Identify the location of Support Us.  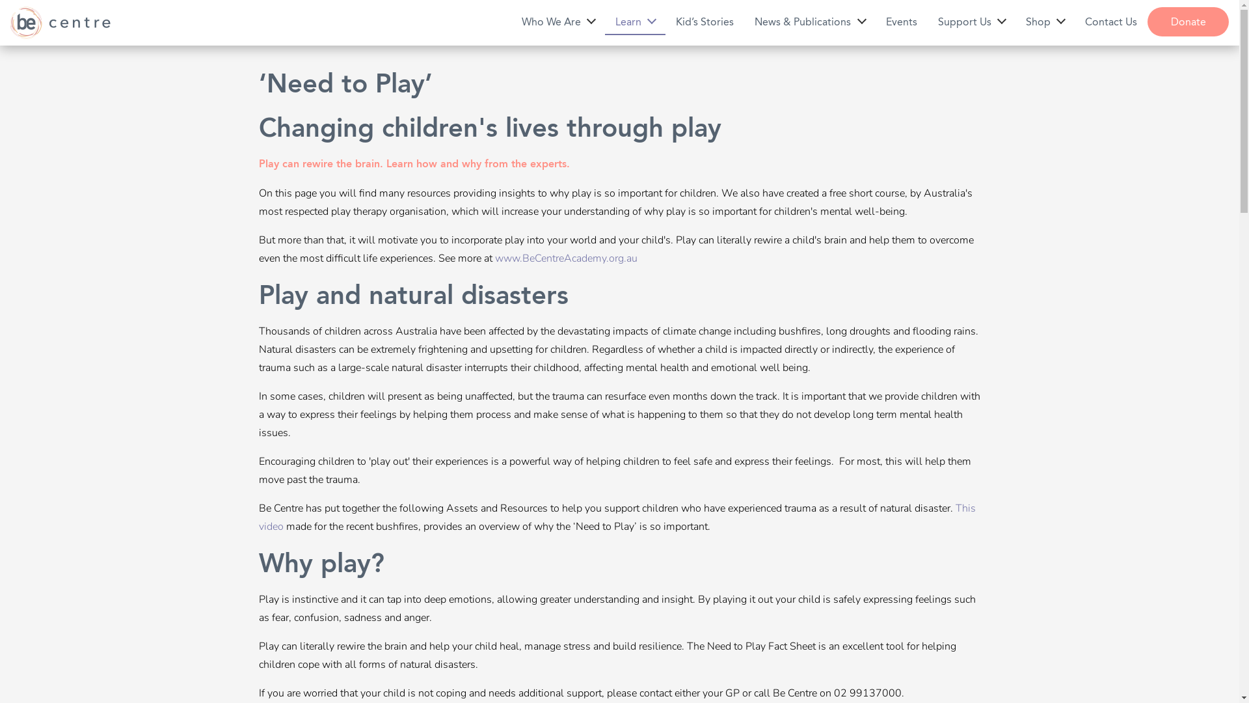
(972, 20).